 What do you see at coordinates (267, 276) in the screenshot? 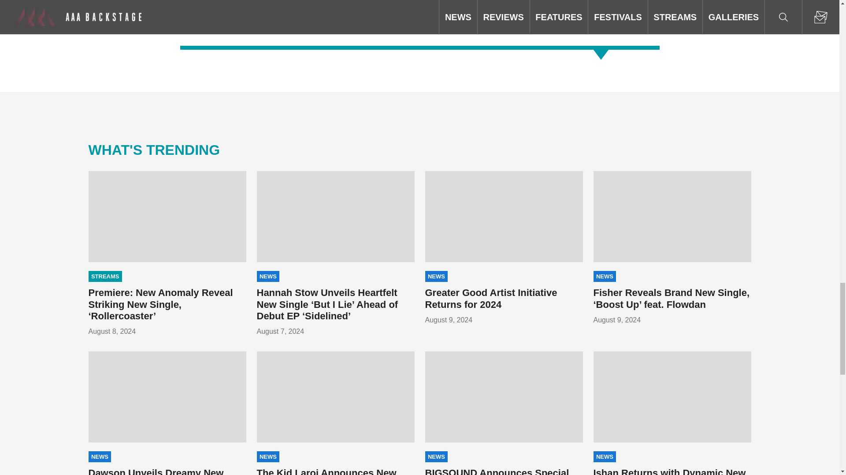
I see `NEWS` at bounding box center [267, 276].